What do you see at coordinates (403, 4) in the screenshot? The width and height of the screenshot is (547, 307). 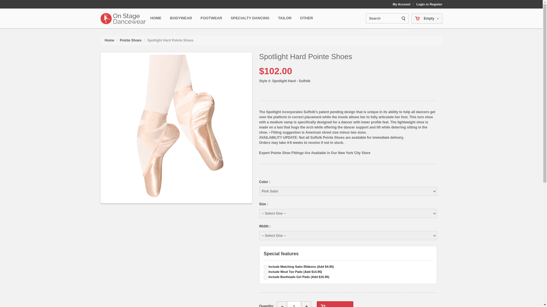 I see `My Account` at bounding box center [403, 4].